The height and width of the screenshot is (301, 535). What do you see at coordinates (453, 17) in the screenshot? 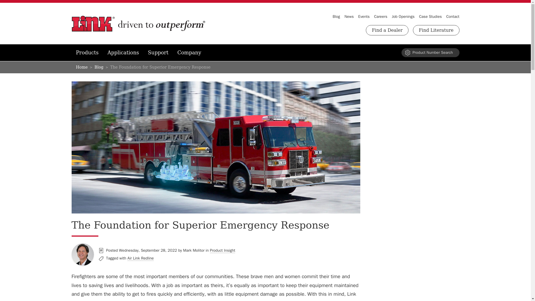
I see `Contact` at bounding box center [453, 17].